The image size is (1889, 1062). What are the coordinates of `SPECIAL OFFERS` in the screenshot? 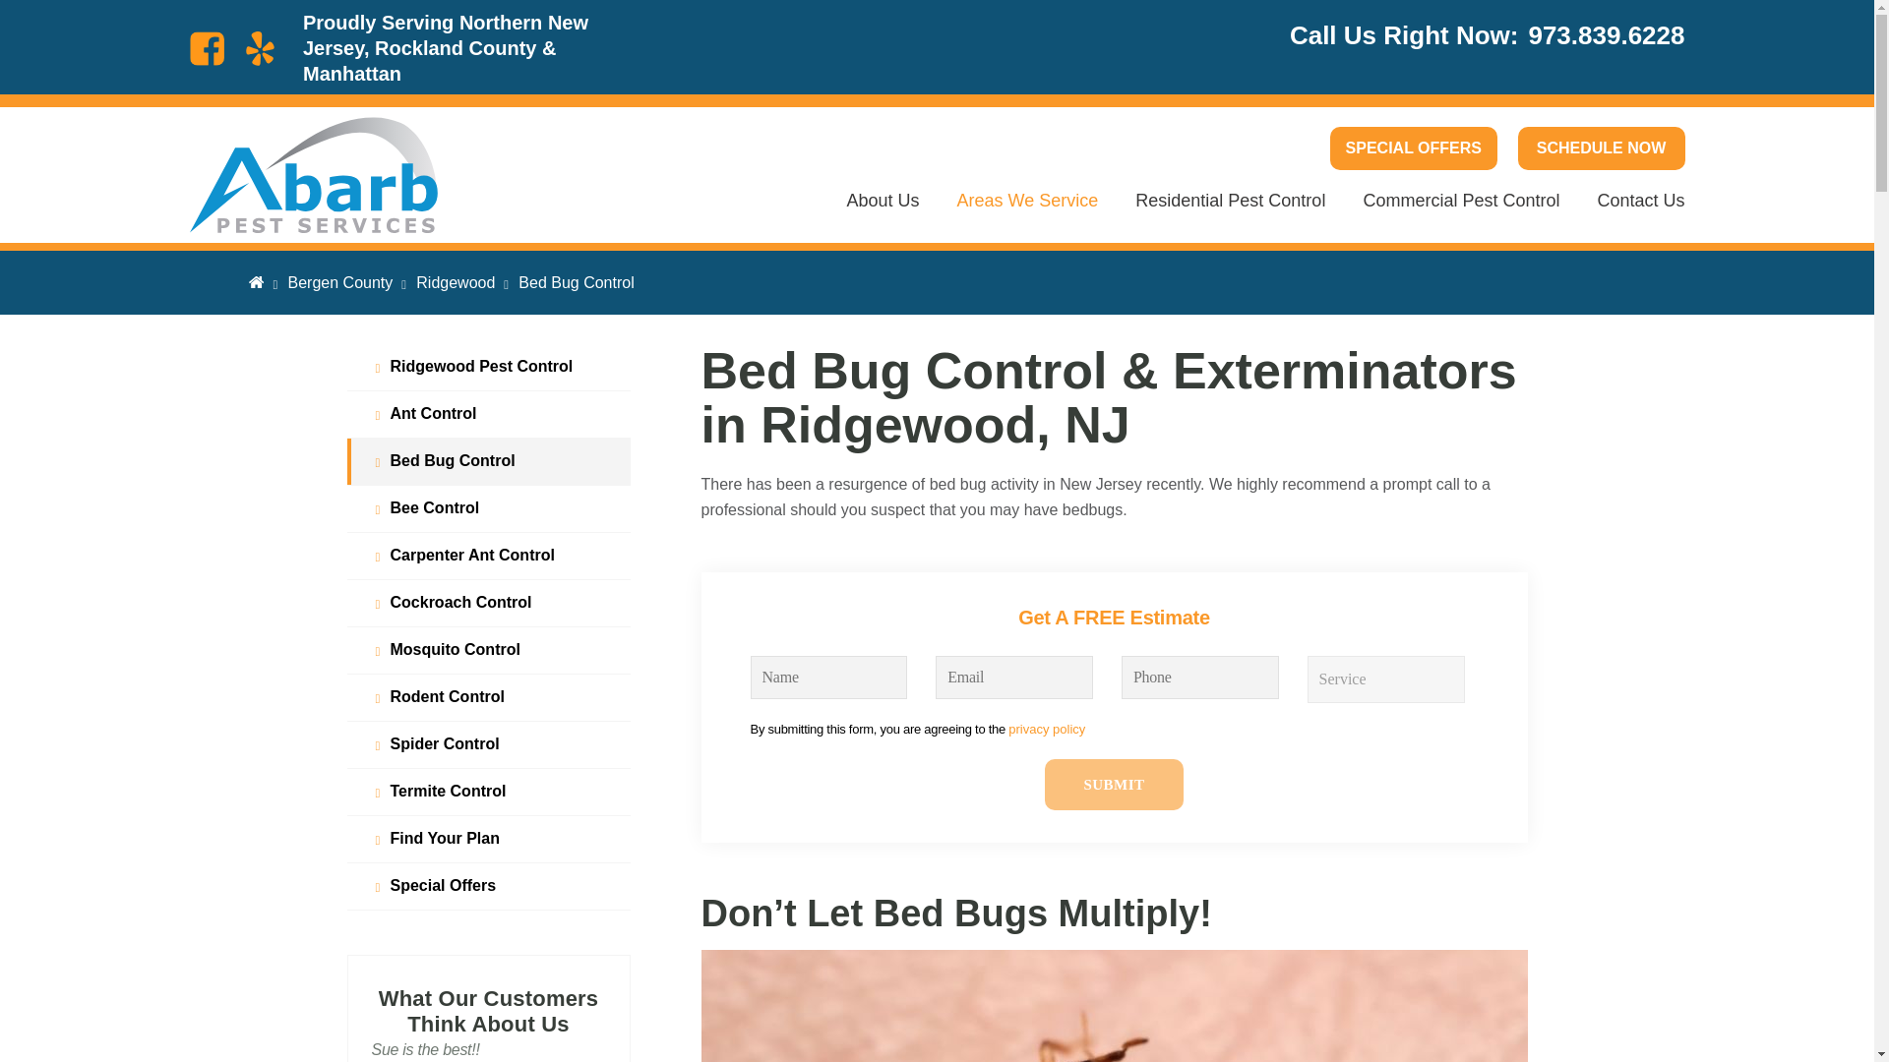 It's located at (1413, 147).